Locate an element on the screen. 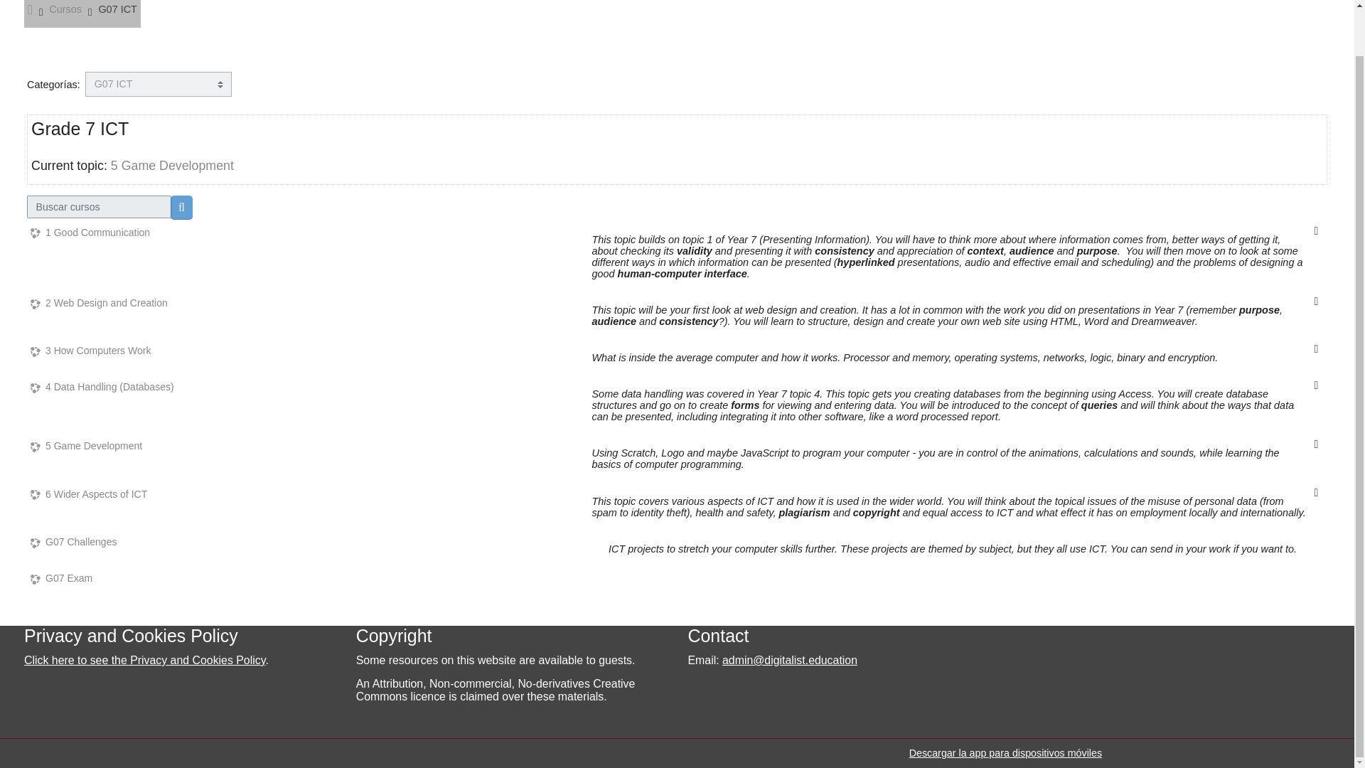 This screenshot has width=1365, height=768. 5 Game Development is located at coordinates (172, 165).